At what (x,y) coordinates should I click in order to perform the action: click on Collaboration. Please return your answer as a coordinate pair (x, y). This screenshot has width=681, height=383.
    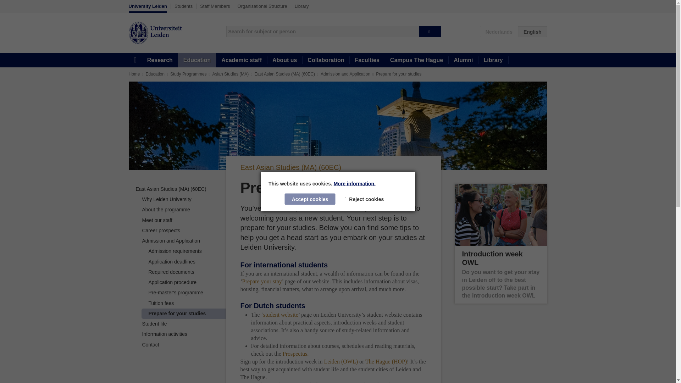
    Looking at the image, I should click on (326, 60).